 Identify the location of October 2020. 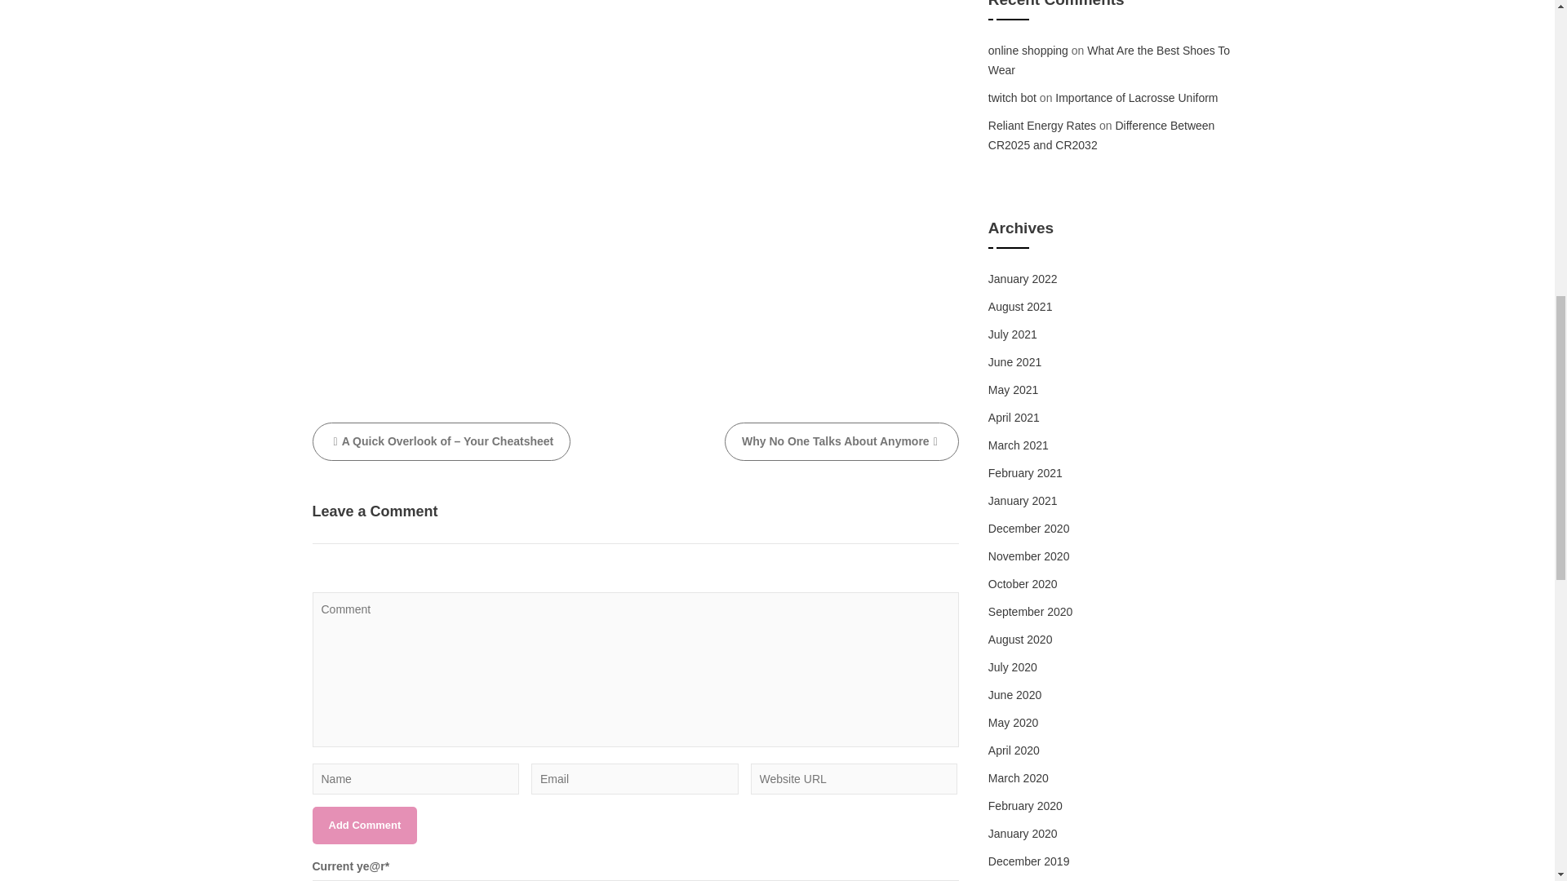
(1023, 584).